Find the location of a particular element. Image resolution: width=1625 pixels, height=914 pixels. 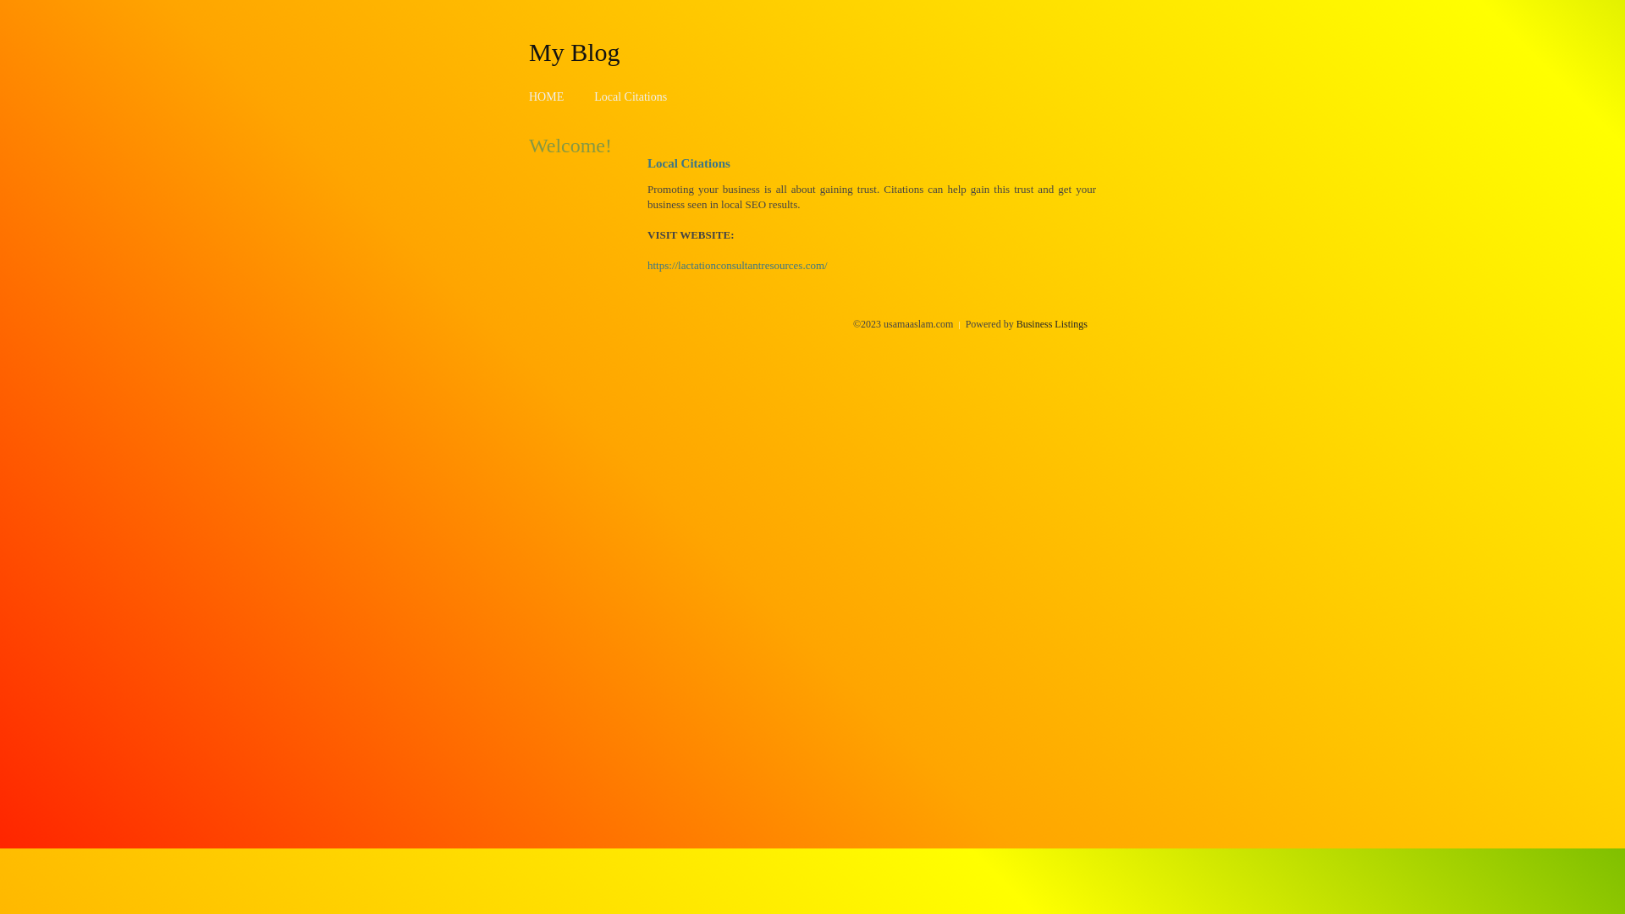

Local Citations is located at coordinates (631, 96).